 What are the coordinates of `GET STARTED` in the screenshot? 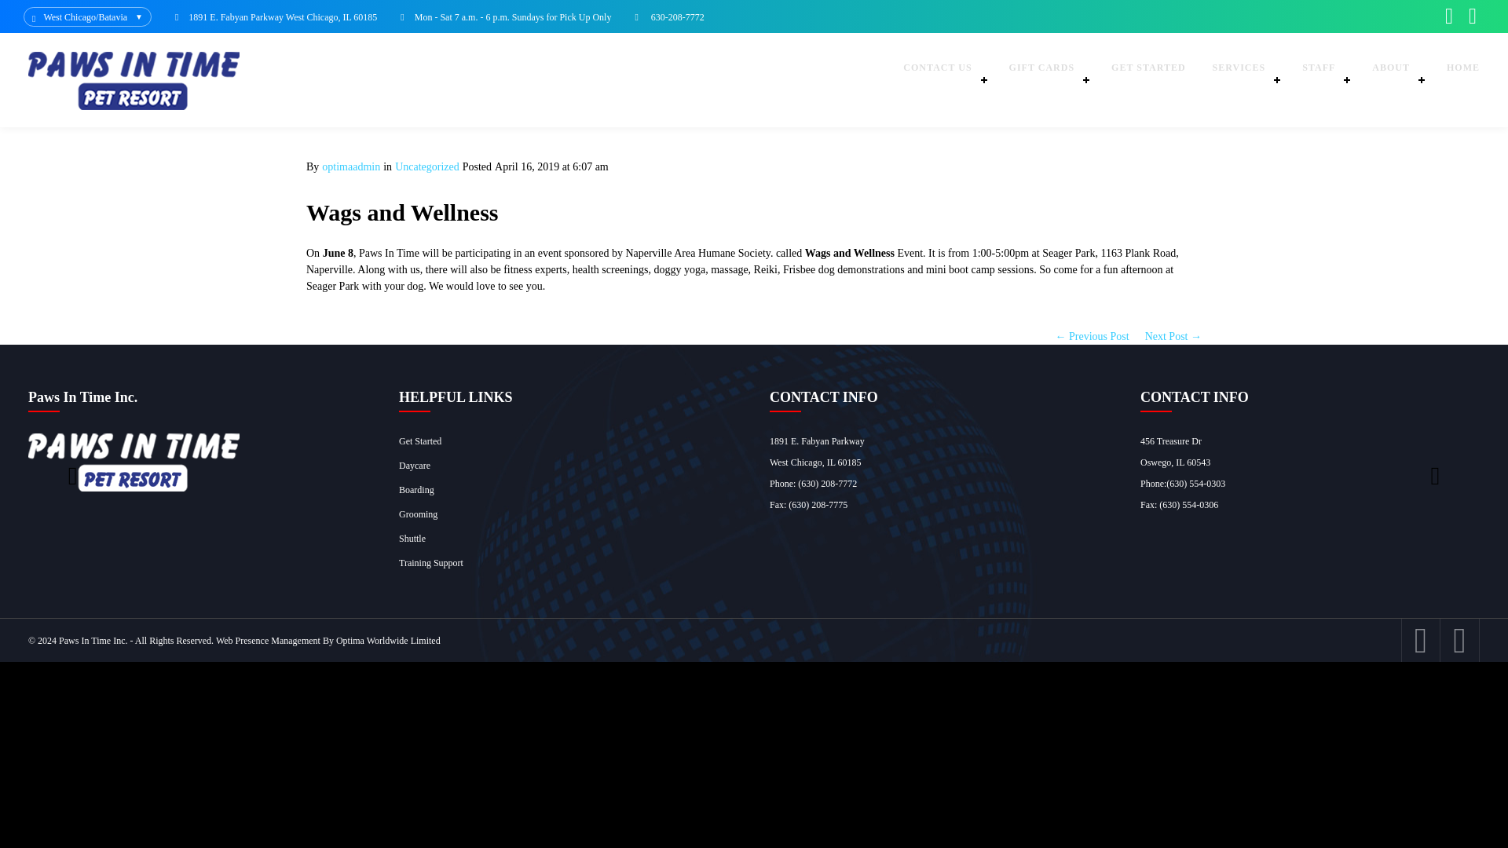 It's located at (1148, 80).